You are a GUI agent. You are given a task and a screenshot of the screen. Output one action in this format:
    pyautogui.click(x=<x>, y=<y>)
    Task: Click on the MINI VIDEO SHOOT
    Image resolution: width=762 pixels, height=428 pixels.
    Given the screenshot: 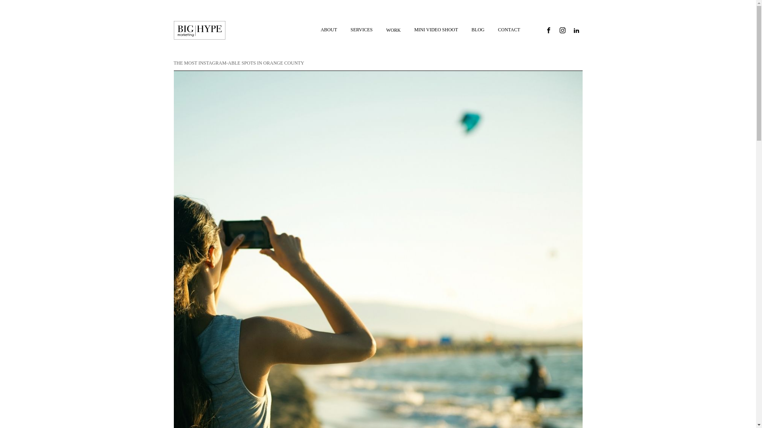 What is the action you would take?
    pyautogui.click(x=436, y=30)
    